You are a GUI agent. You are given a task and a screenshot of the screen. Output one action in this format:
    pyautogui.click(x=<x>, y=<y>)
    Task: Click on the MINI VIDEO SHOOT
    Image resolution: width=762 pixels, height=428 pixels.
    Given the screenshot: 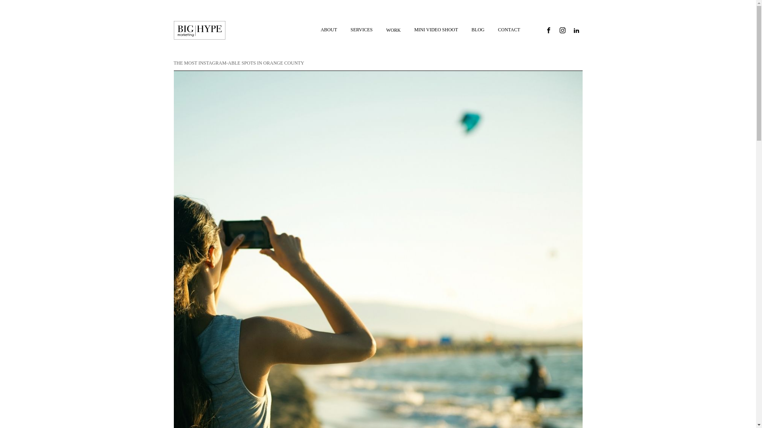 What is the action you would take?
    pyautogui.click(x=436, y=30)
    